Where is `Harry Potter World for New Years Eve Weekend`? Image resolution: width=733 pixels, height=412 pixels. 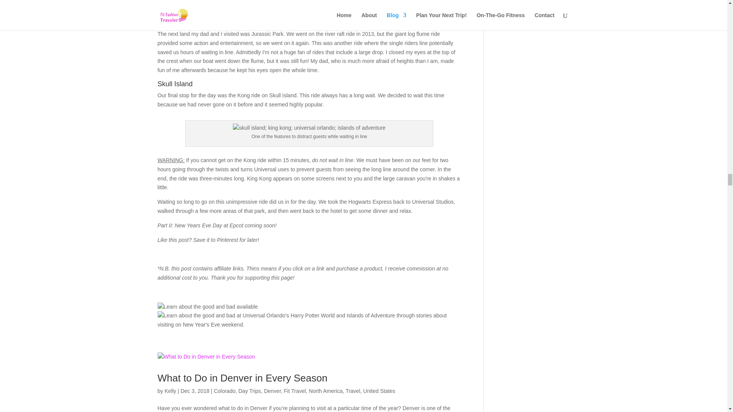
Harry Potter World for New Years Eve Weekend is located at coordinates (208, 307).